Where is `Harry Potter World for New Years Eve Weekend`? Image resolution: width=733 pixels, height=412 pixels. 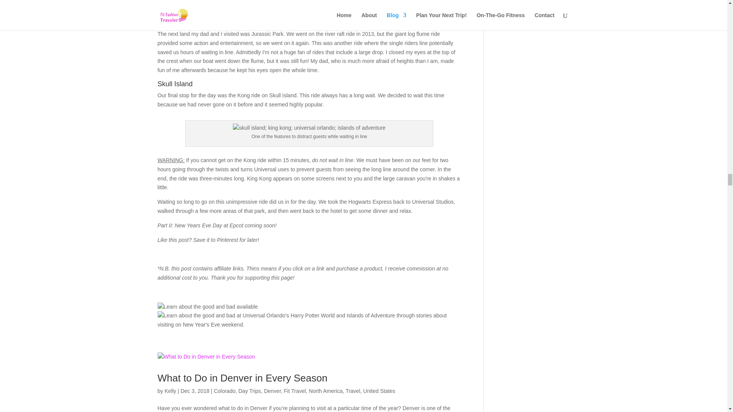
Harry Potter World for New Years Eve Weekend is located at coordinates (208, 307).